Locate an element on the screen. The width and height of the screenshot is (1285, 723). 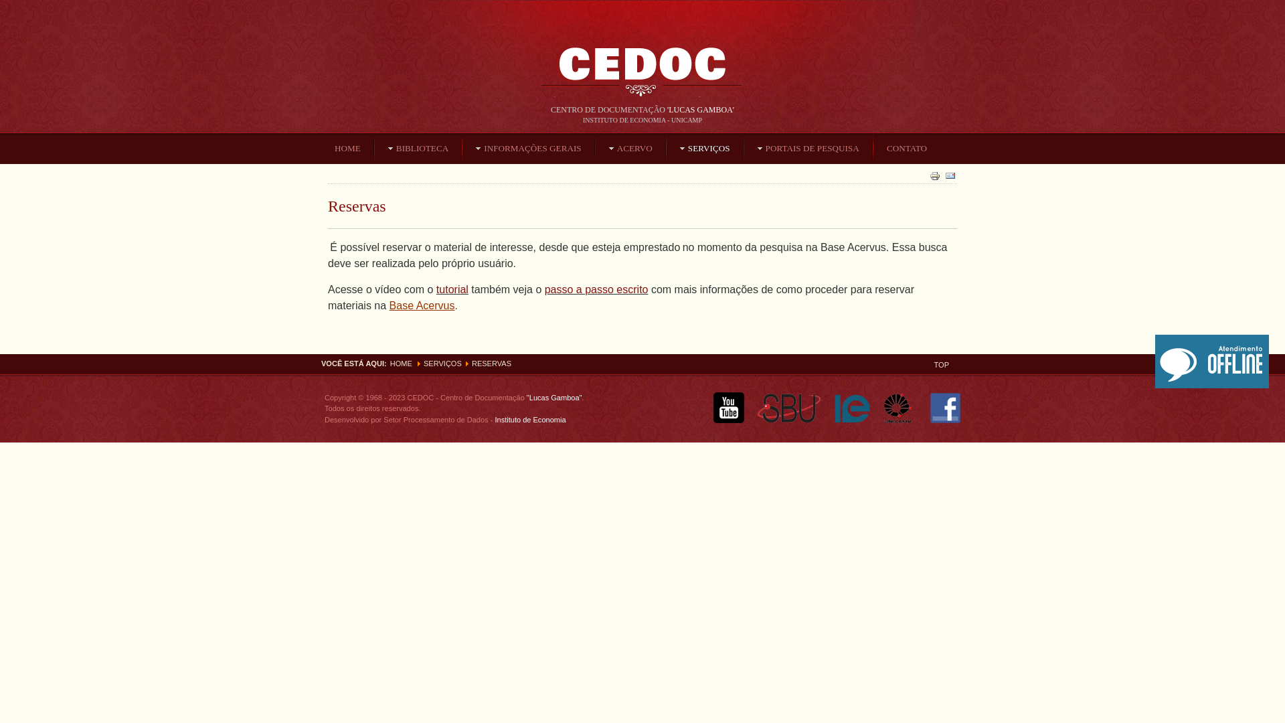
BIBLIOTECA is located at coordinates (418, 149).